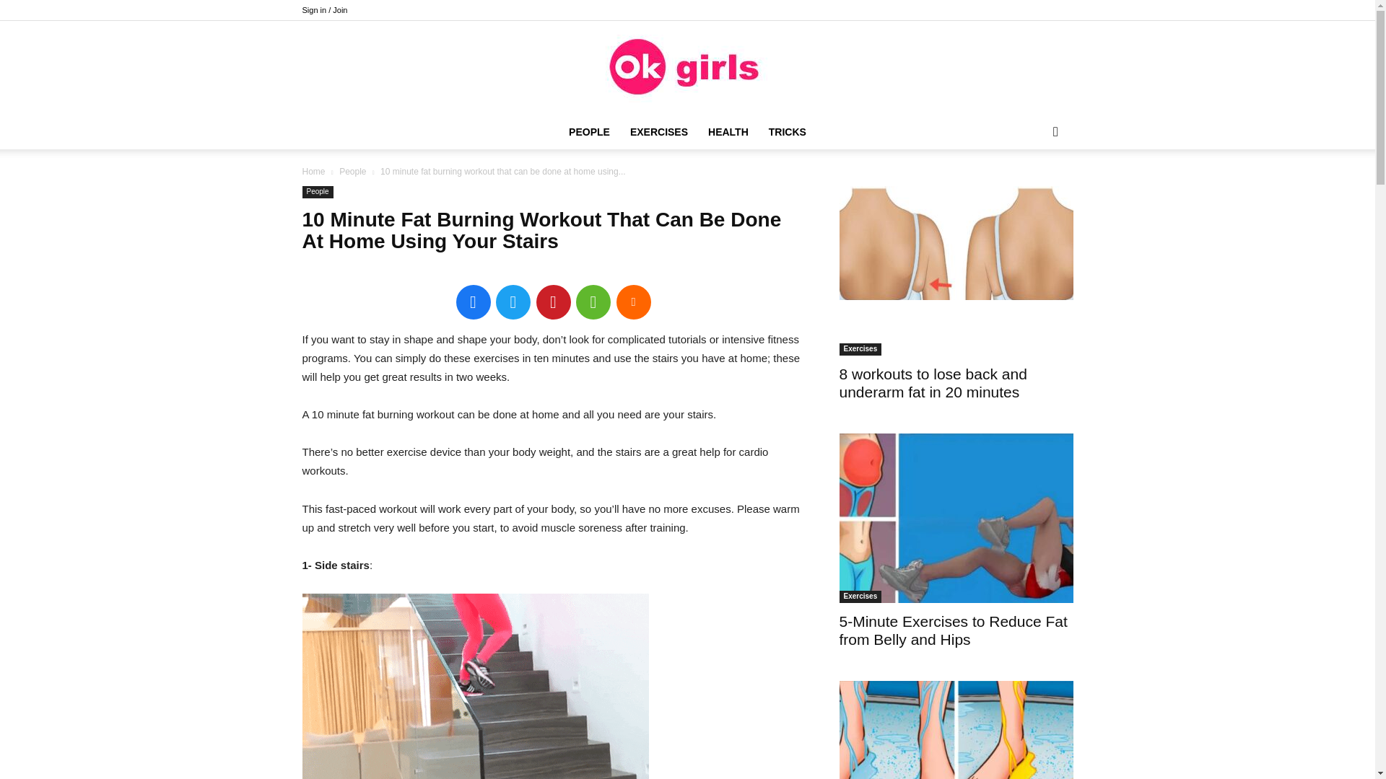 This screenshot has width=1386, height=779. Describe the element at coordinates (352, 172) in the screenshot. I see `People` at that location.